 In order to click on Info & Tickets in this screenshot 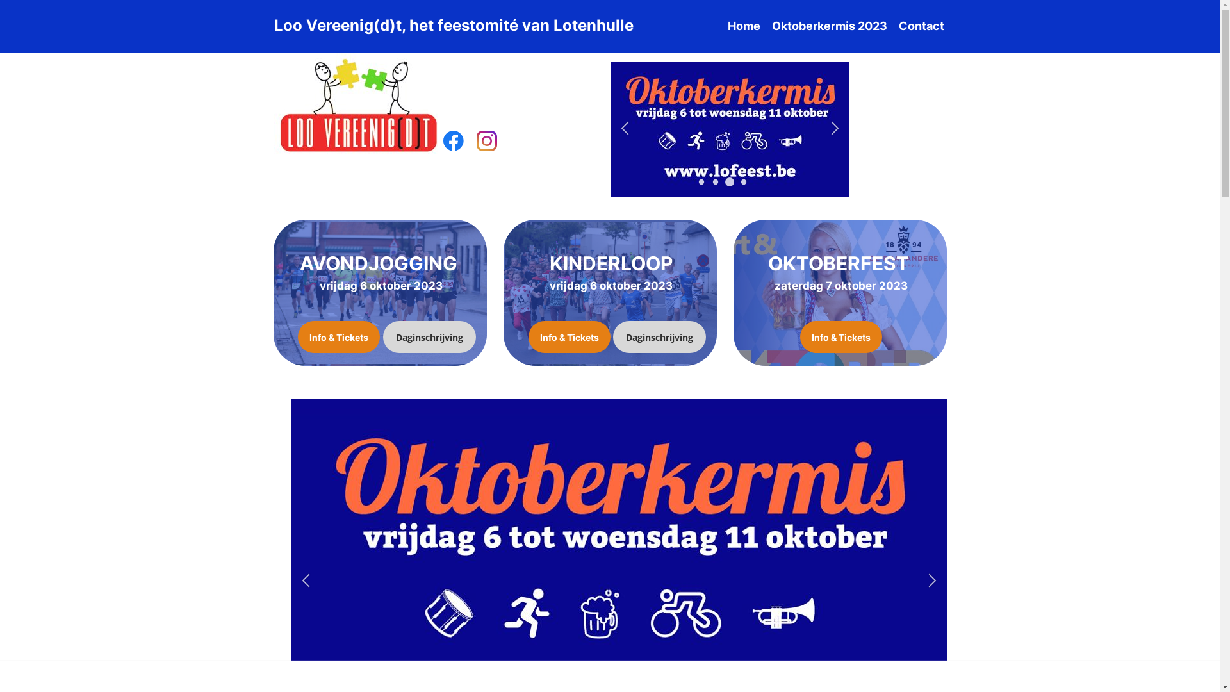, I will do `click(840, 337)`.